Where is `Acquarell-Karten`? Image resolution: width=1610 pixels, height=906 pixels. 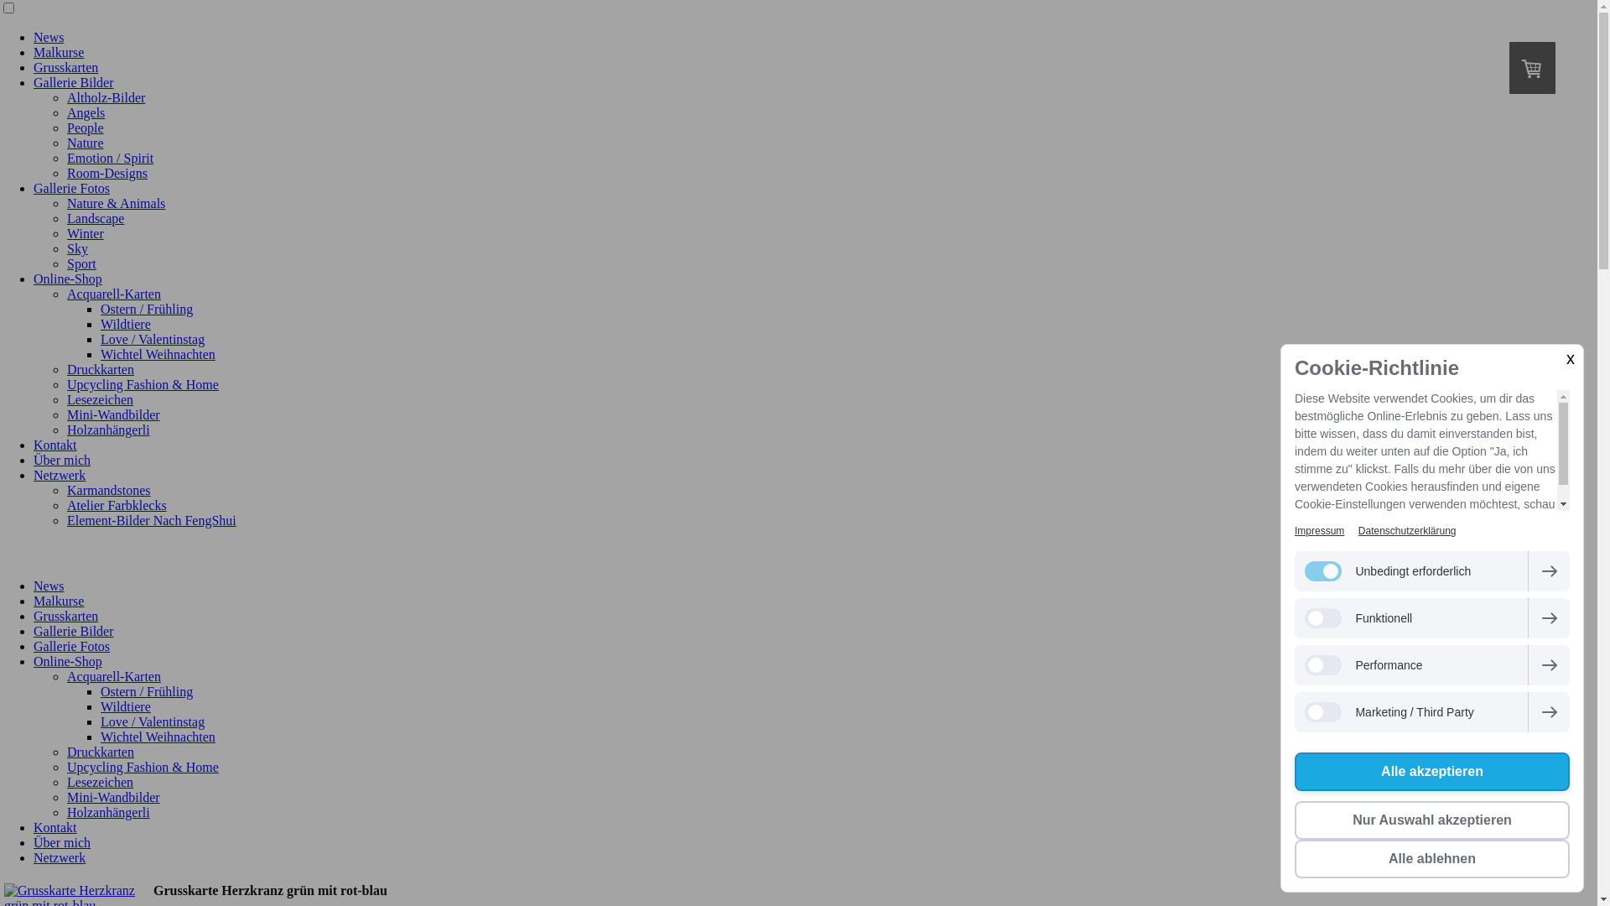
Acquarell-Karten is located at coordinates (114, 676).